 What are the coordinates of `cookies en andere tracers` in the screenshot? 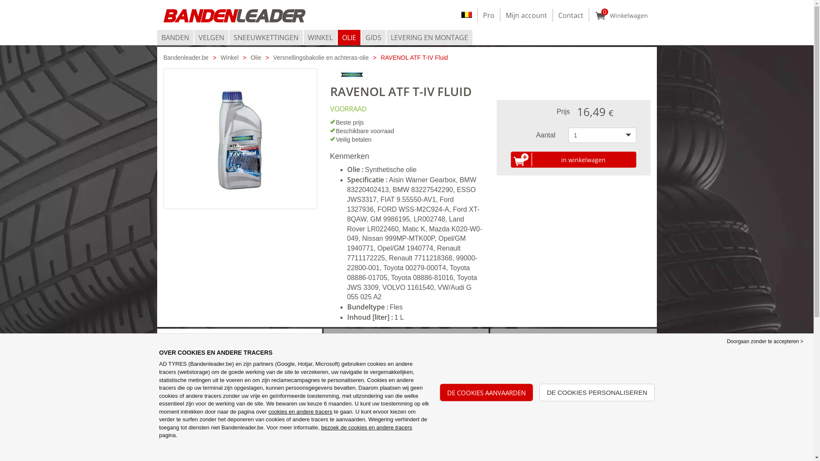 It's located at (300, 411).